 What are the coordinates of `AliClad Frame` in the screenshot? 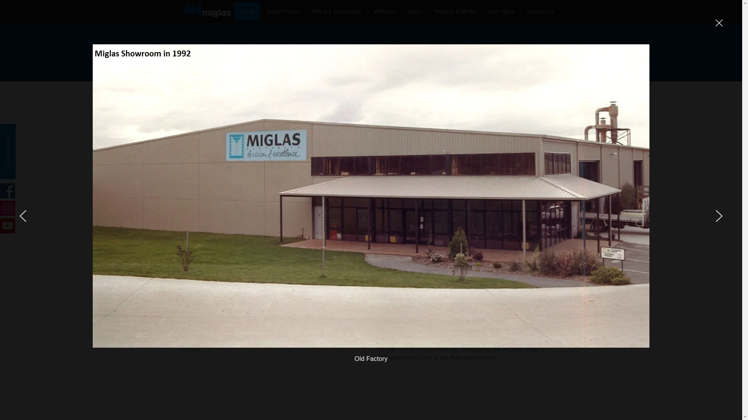 It's located at (283, 11).